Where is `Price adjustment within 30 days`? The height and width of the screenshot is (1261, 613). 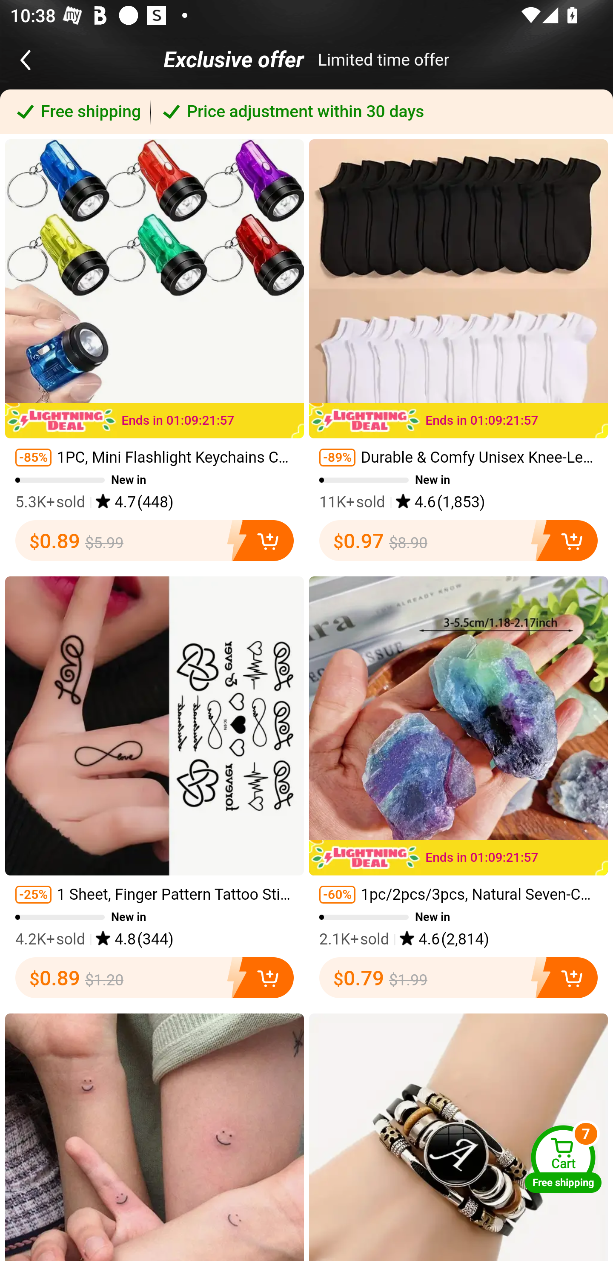
Price adjustment within 30 days is located at coordinates (382, 112).